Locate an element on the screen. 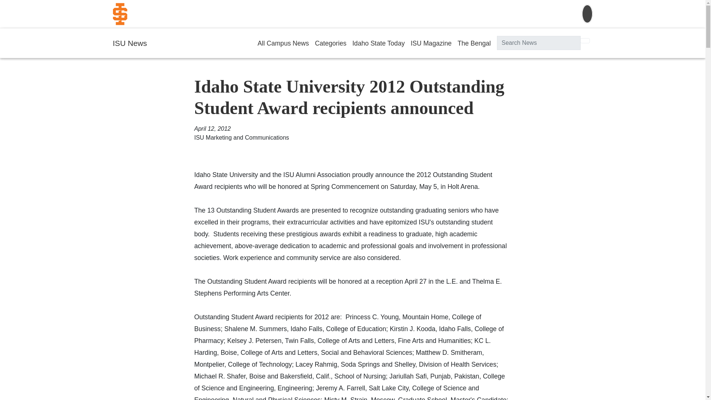  QUICKLINKS is located at coordinates (536, 14).